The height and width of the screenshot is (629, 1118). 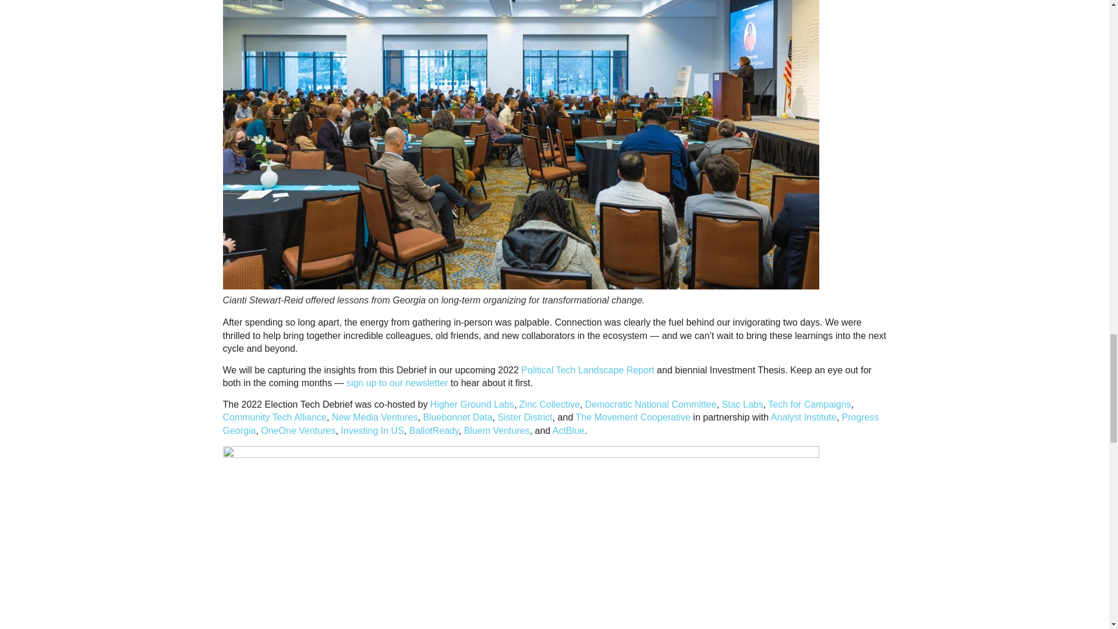 I want to click on ActBlue, so click(x=568, y=431).